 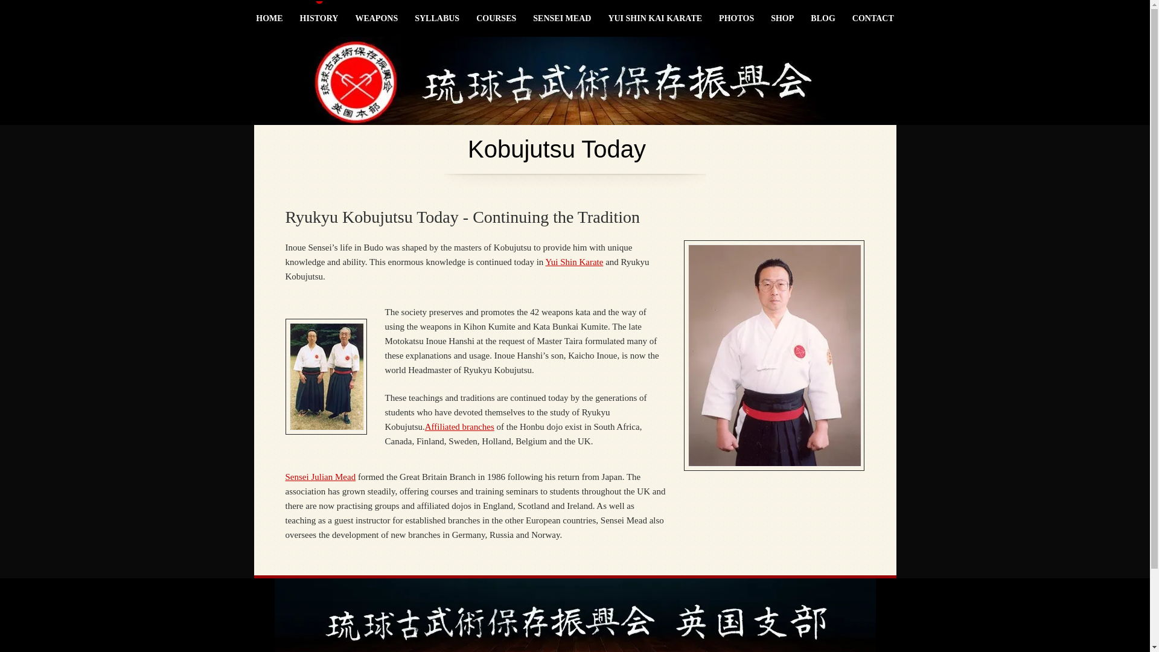 What do you see at coordinates (269, 18) in the screenshot?
I see `HOME` at bounding box center [269, 18].